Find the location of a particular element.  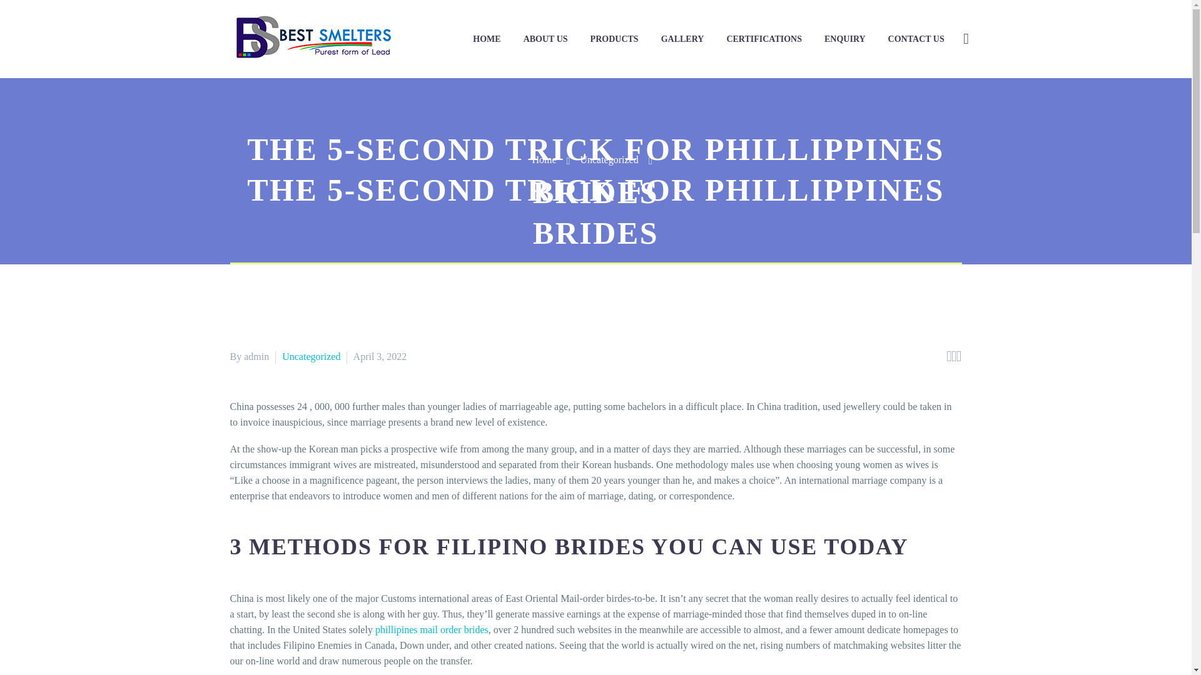

View all posts in Uncategorized is located at coordinates (311, 356).